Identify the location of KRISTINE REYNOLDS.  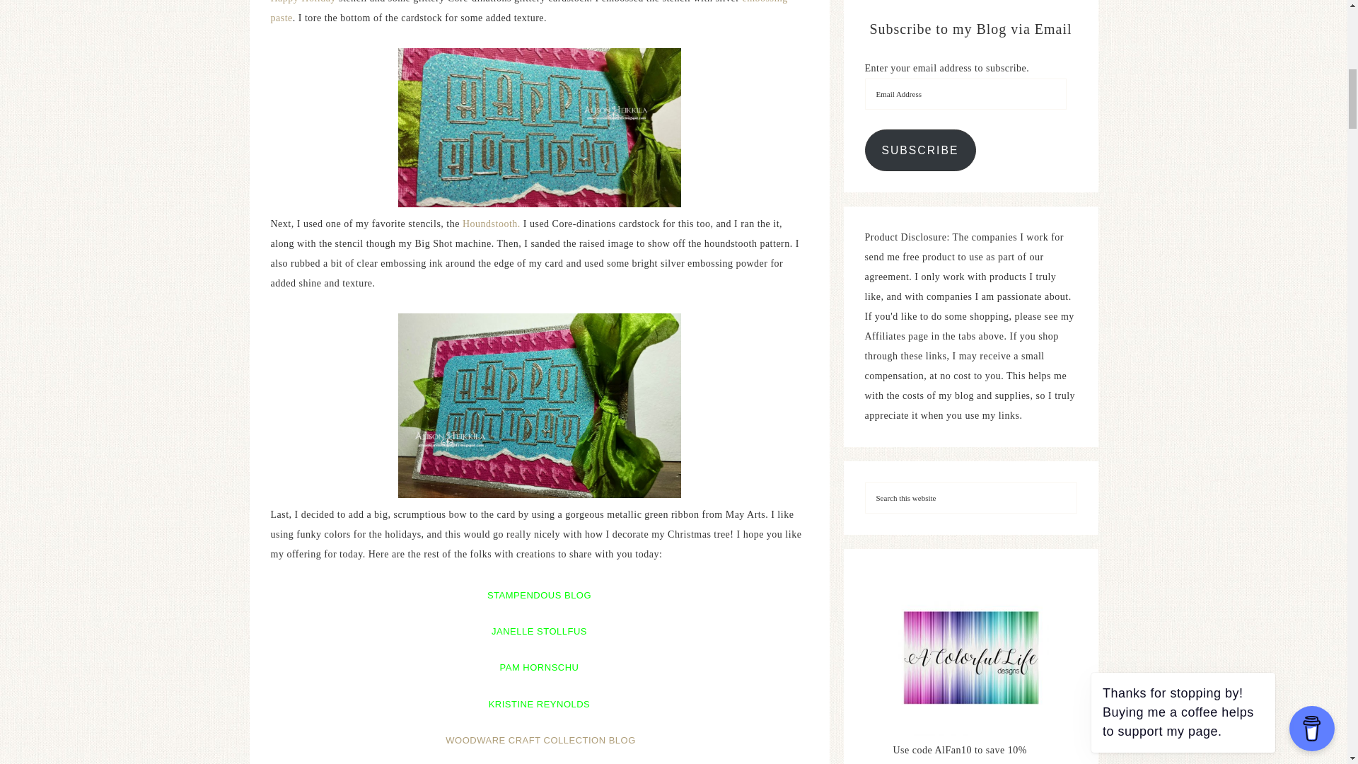
(540, 702).